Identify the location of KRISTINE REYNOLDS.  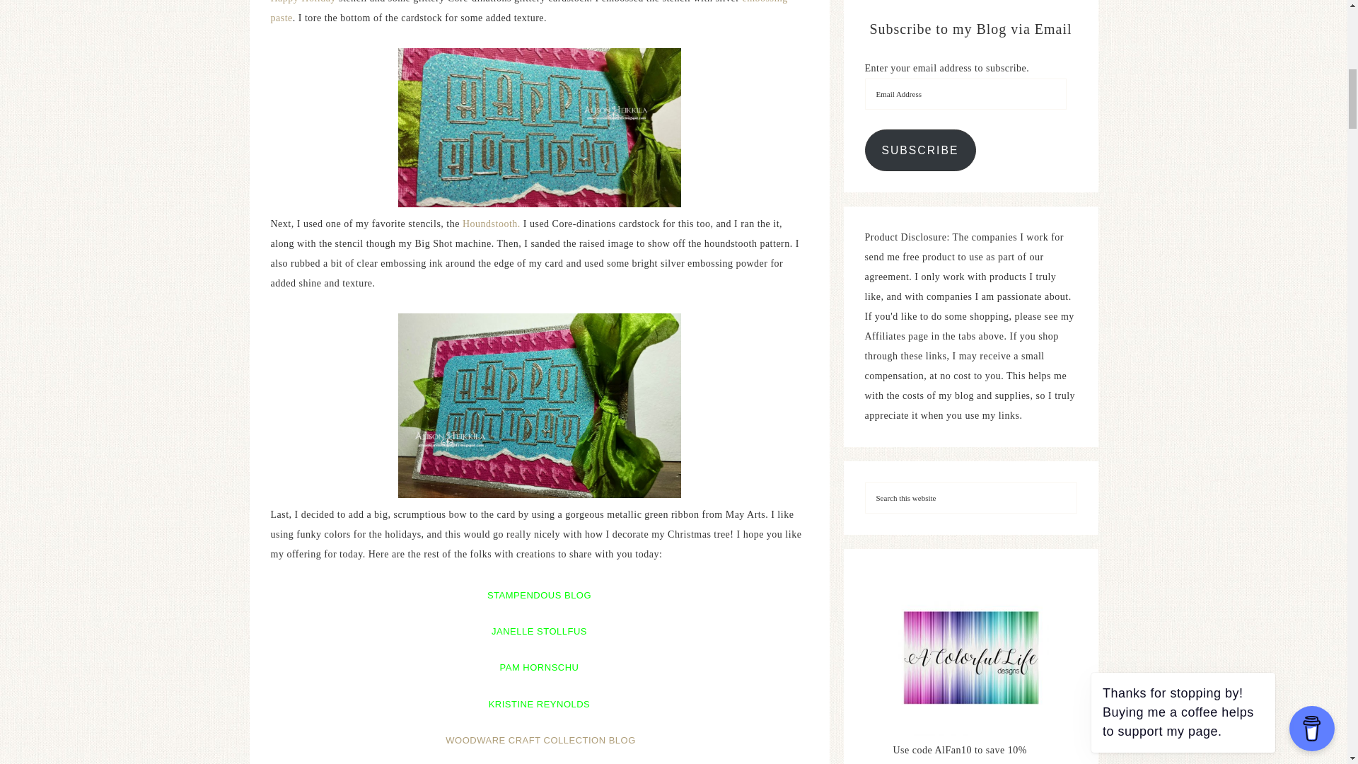
(540, 702).